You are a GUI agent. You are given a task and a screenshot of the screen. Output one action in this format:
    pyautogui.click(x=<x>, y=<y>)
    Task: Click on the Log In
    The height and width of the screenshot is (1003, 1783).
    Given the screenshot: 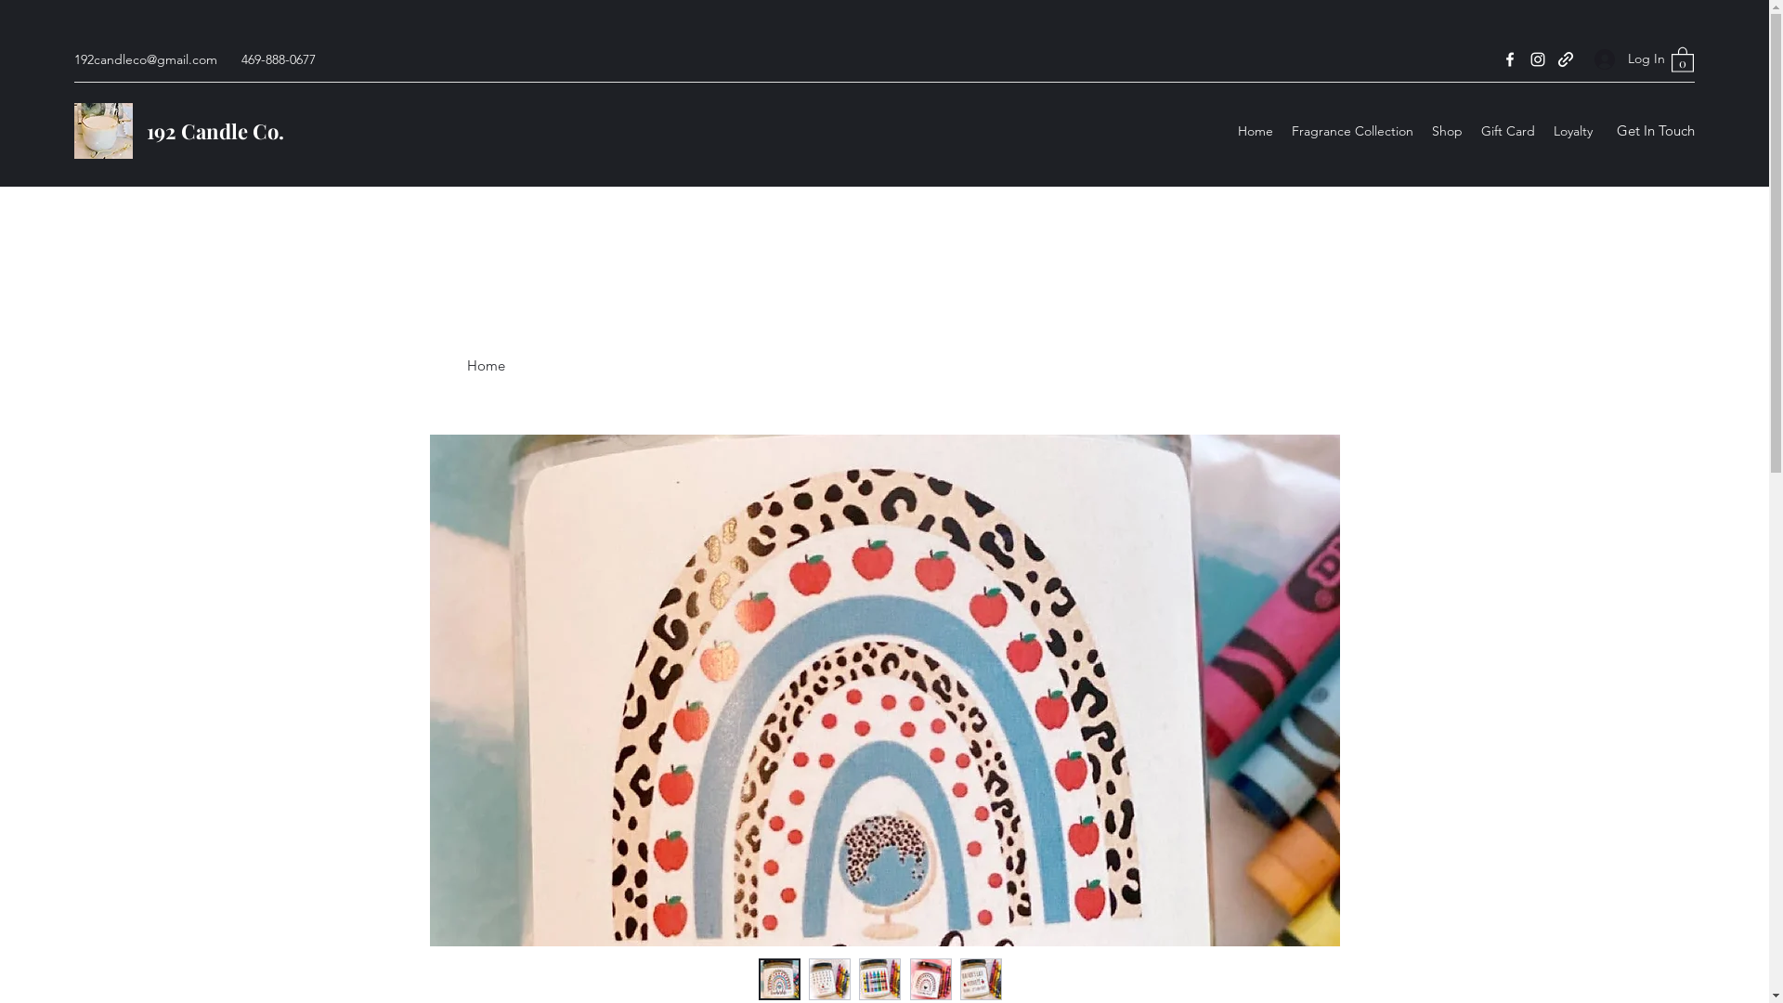 What is the action you would take?
    pyautogui.click(x=1623, y=59)
    